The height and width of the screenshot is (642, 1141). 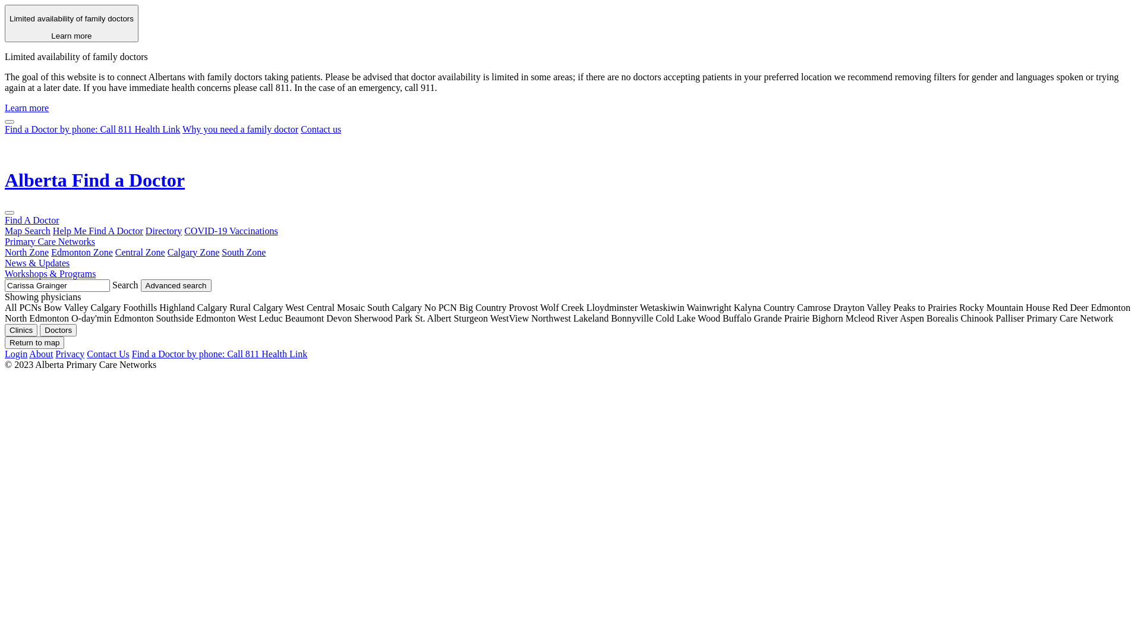 What do you see at coordinates (194, 252) in the screenshot?
I see `Calgary Zone` at bounding box center [194, 252].